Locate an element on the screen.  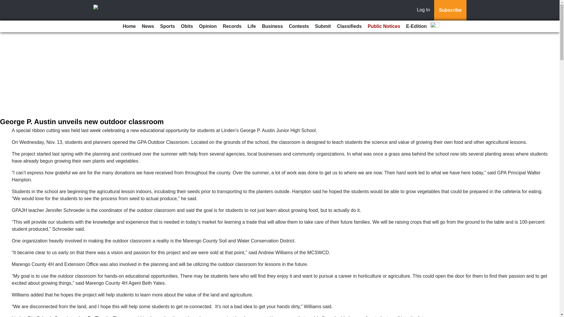
Records is located at coordinates (232, 26).